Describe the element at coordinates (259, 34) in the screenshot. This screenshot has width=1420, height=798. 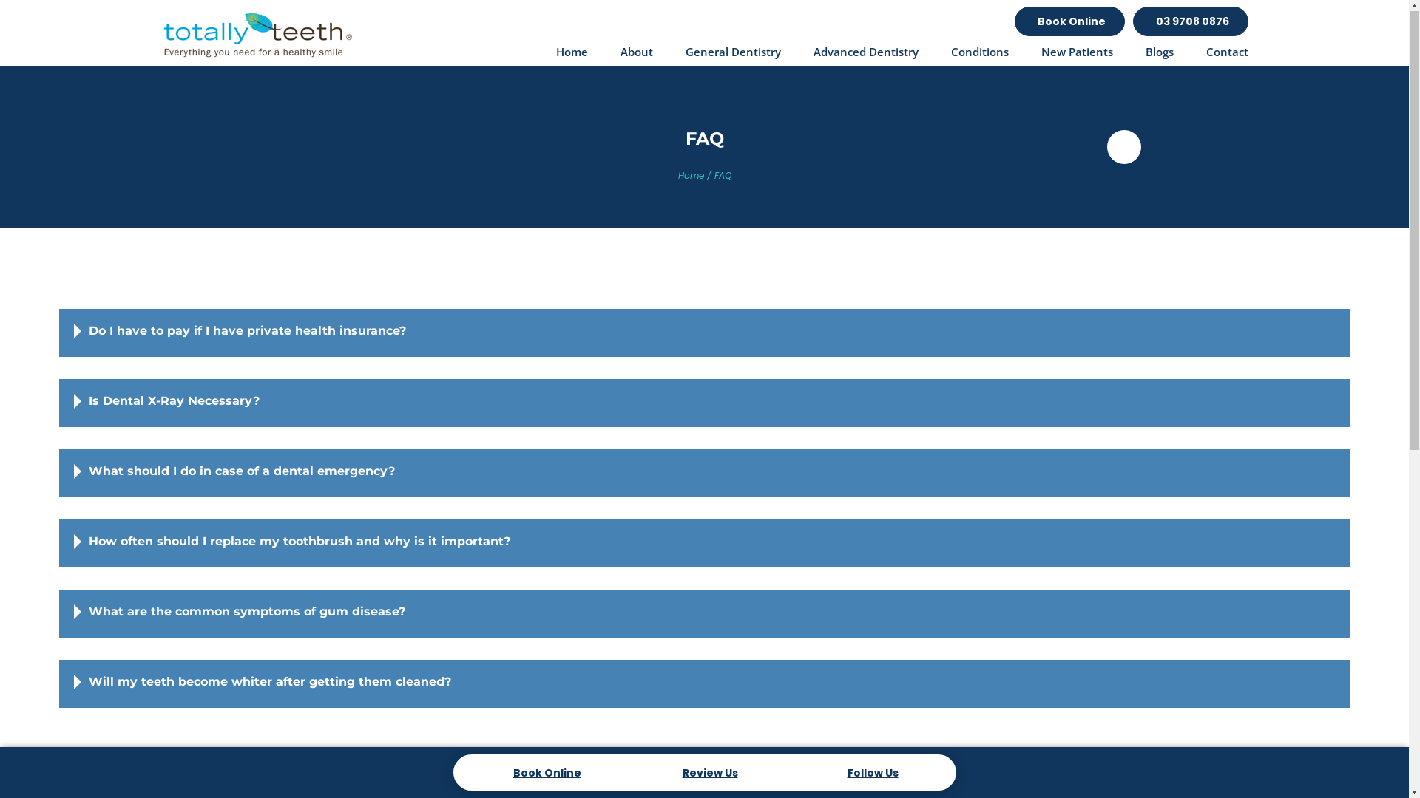
I see `Dentist Endeavour Hills | Totally Teeth` at that location.